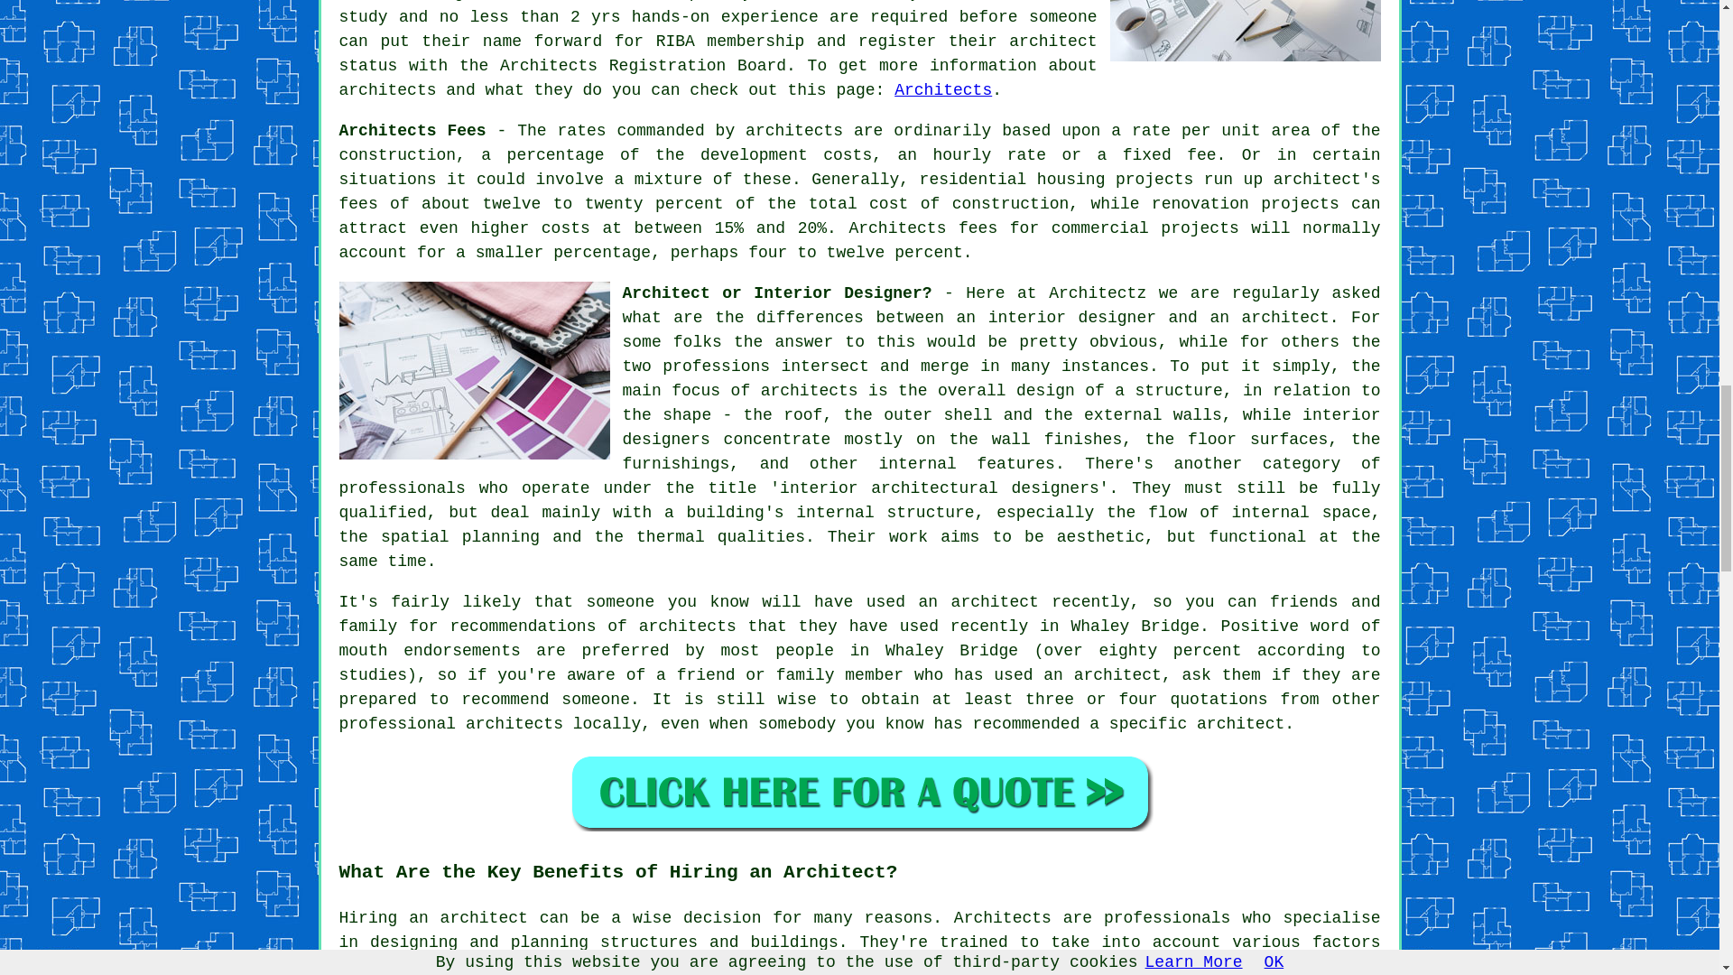  Describe the element at coordinates (939, 487) in the screenshot. I see `interior architectural designers` at that location.